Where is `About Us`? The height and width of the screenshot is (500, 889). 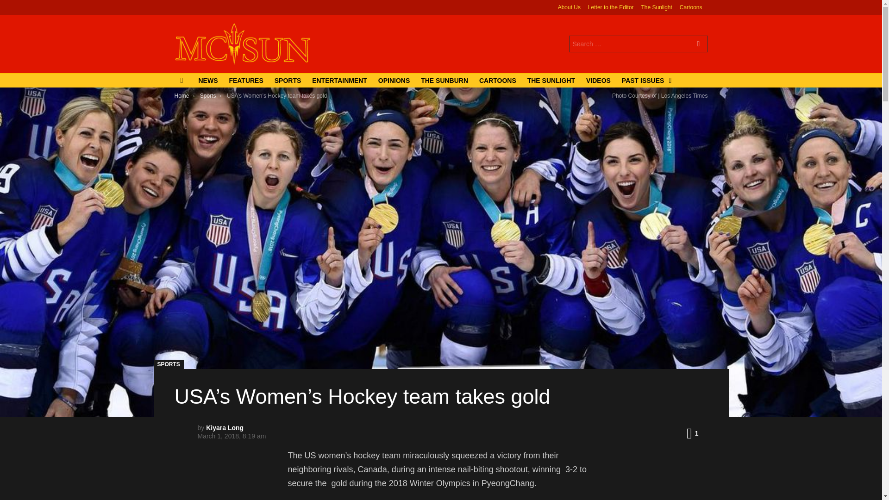 About Us is located at coordinates (569, 7).